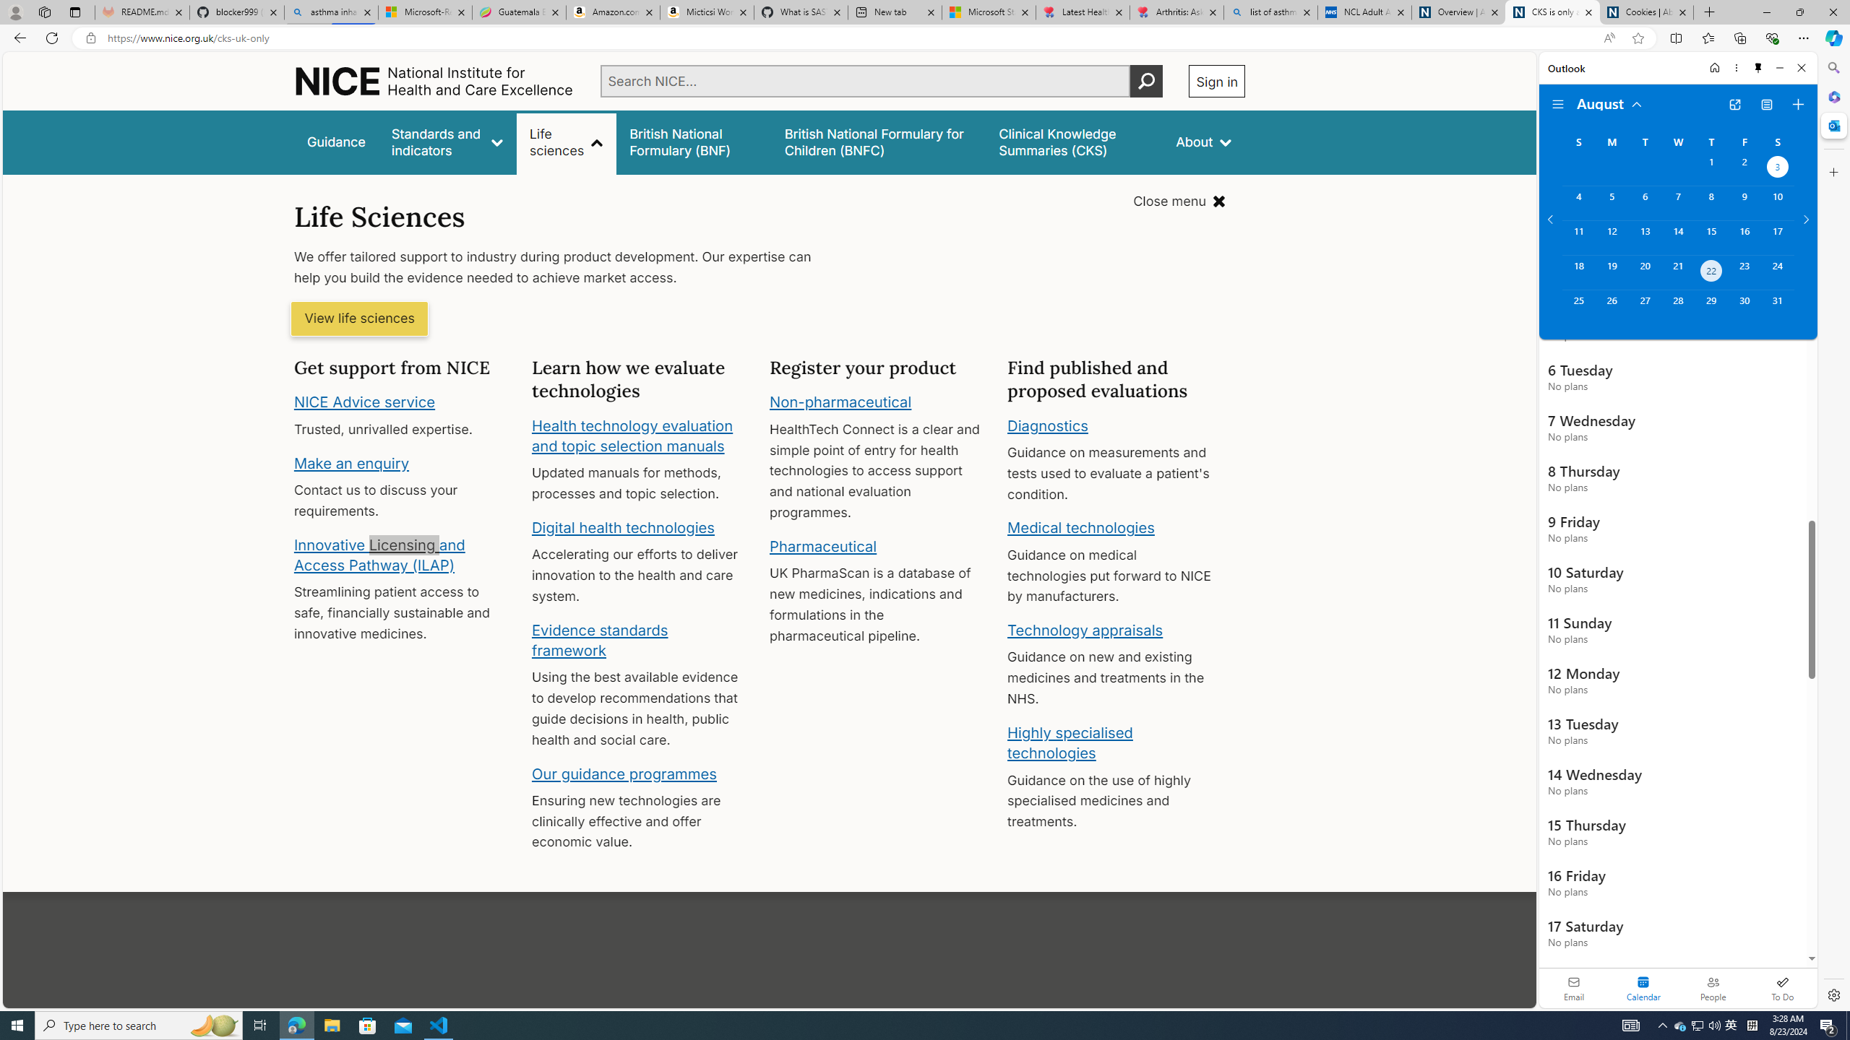 The image size is (1850, 1040). I want to click on View life sciences, so click(359, 319).